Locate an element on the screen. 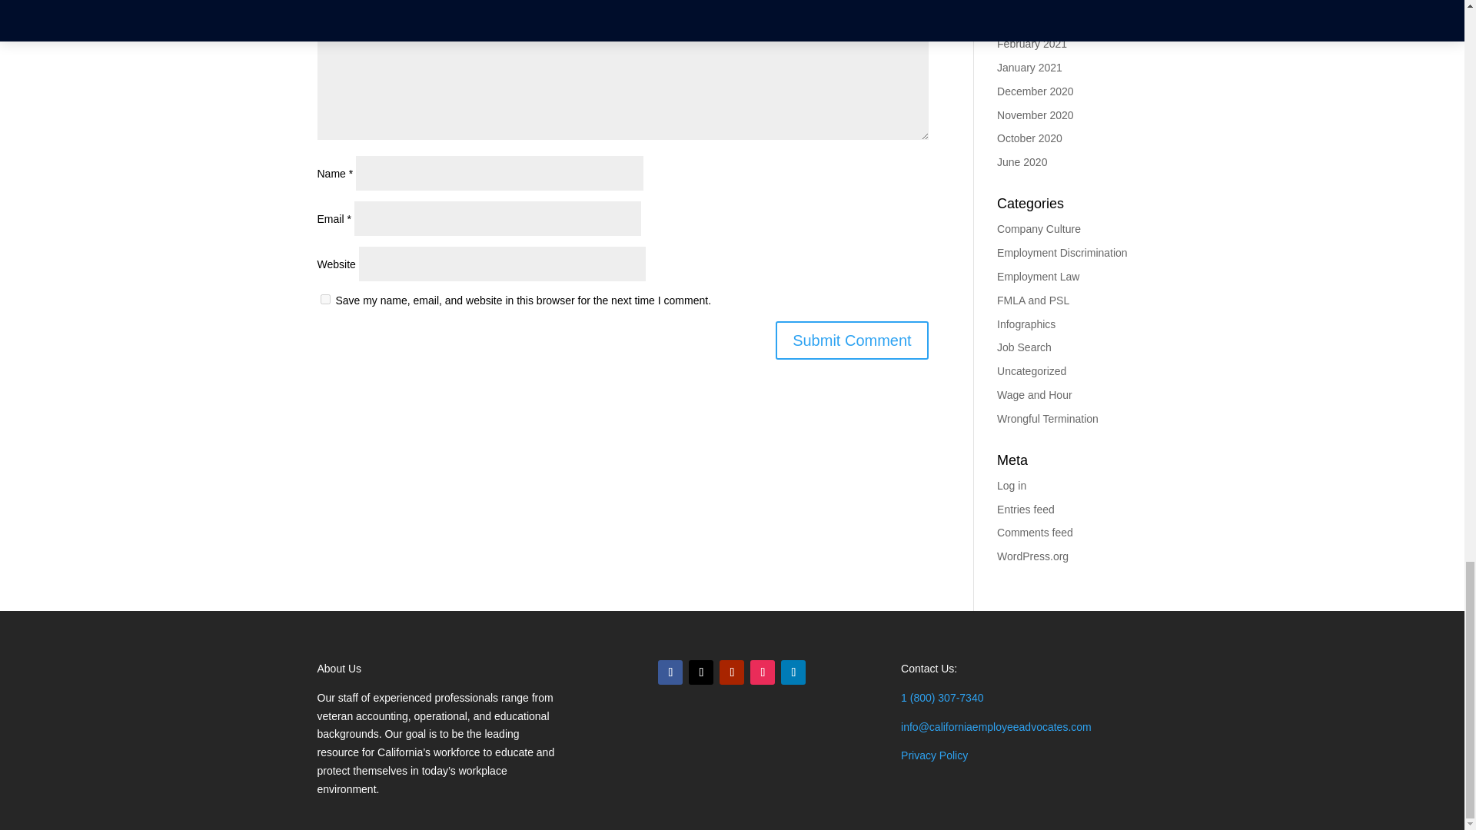 The image size is (1476, 830). Follow on Youtube is located at coordinates (732, 672).